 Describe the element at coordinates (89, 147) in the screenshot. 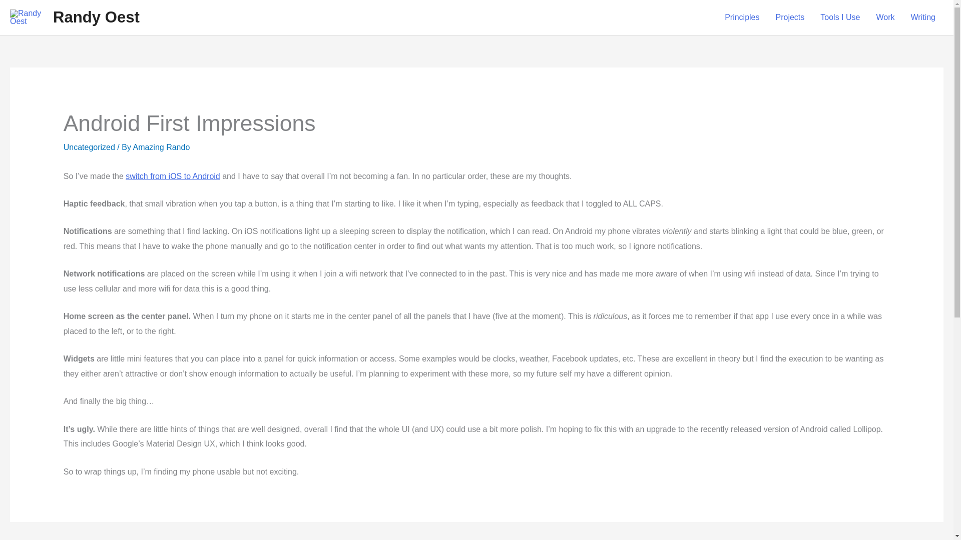

I see `Uncategorized` at that location.